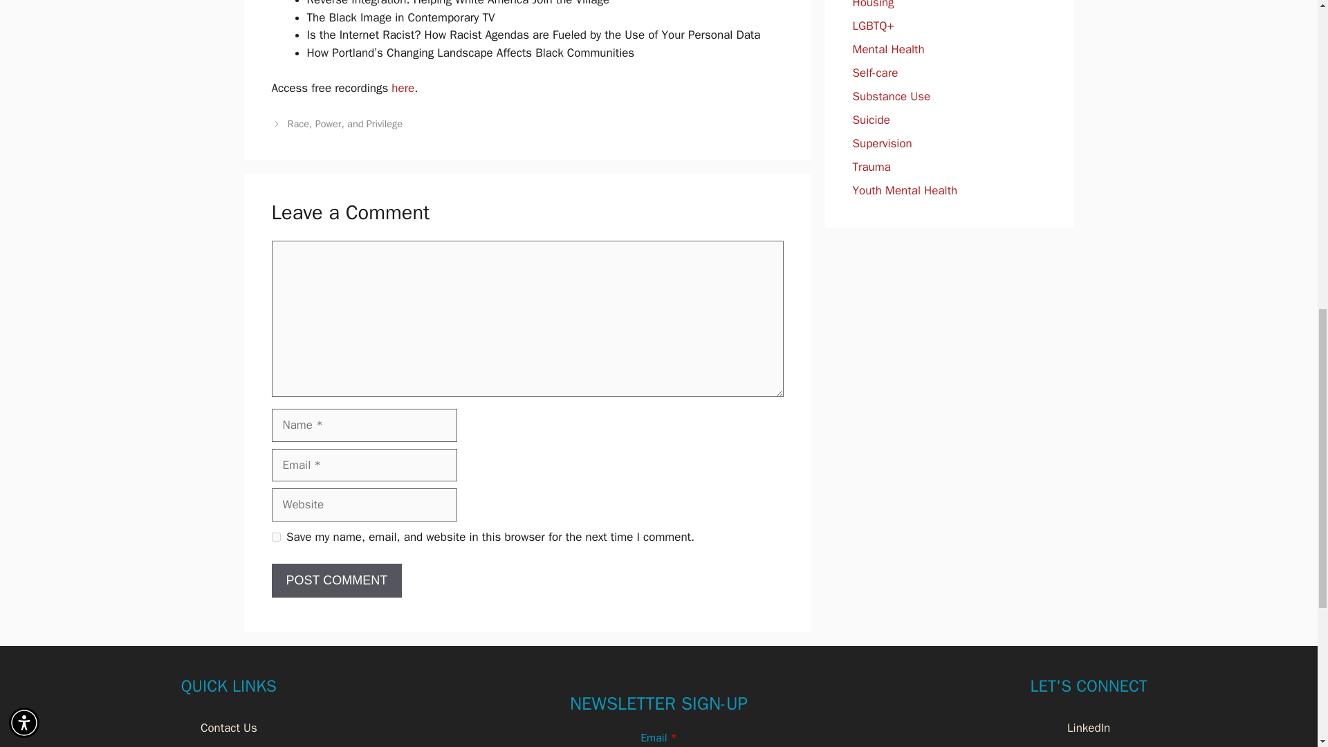  I want to click on Youth Mental Health, so click(905, 190).